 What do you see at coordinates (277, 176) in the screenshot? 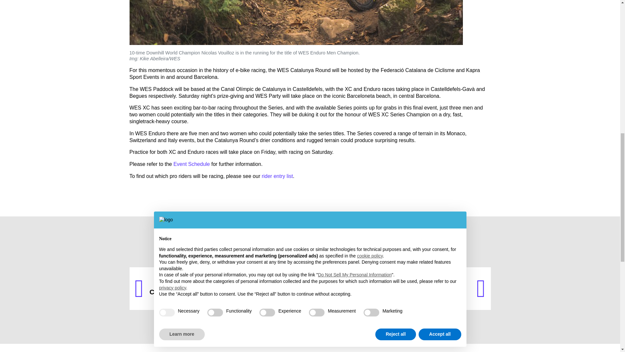
I see `rider entry list` at bounding box center [277, 176].